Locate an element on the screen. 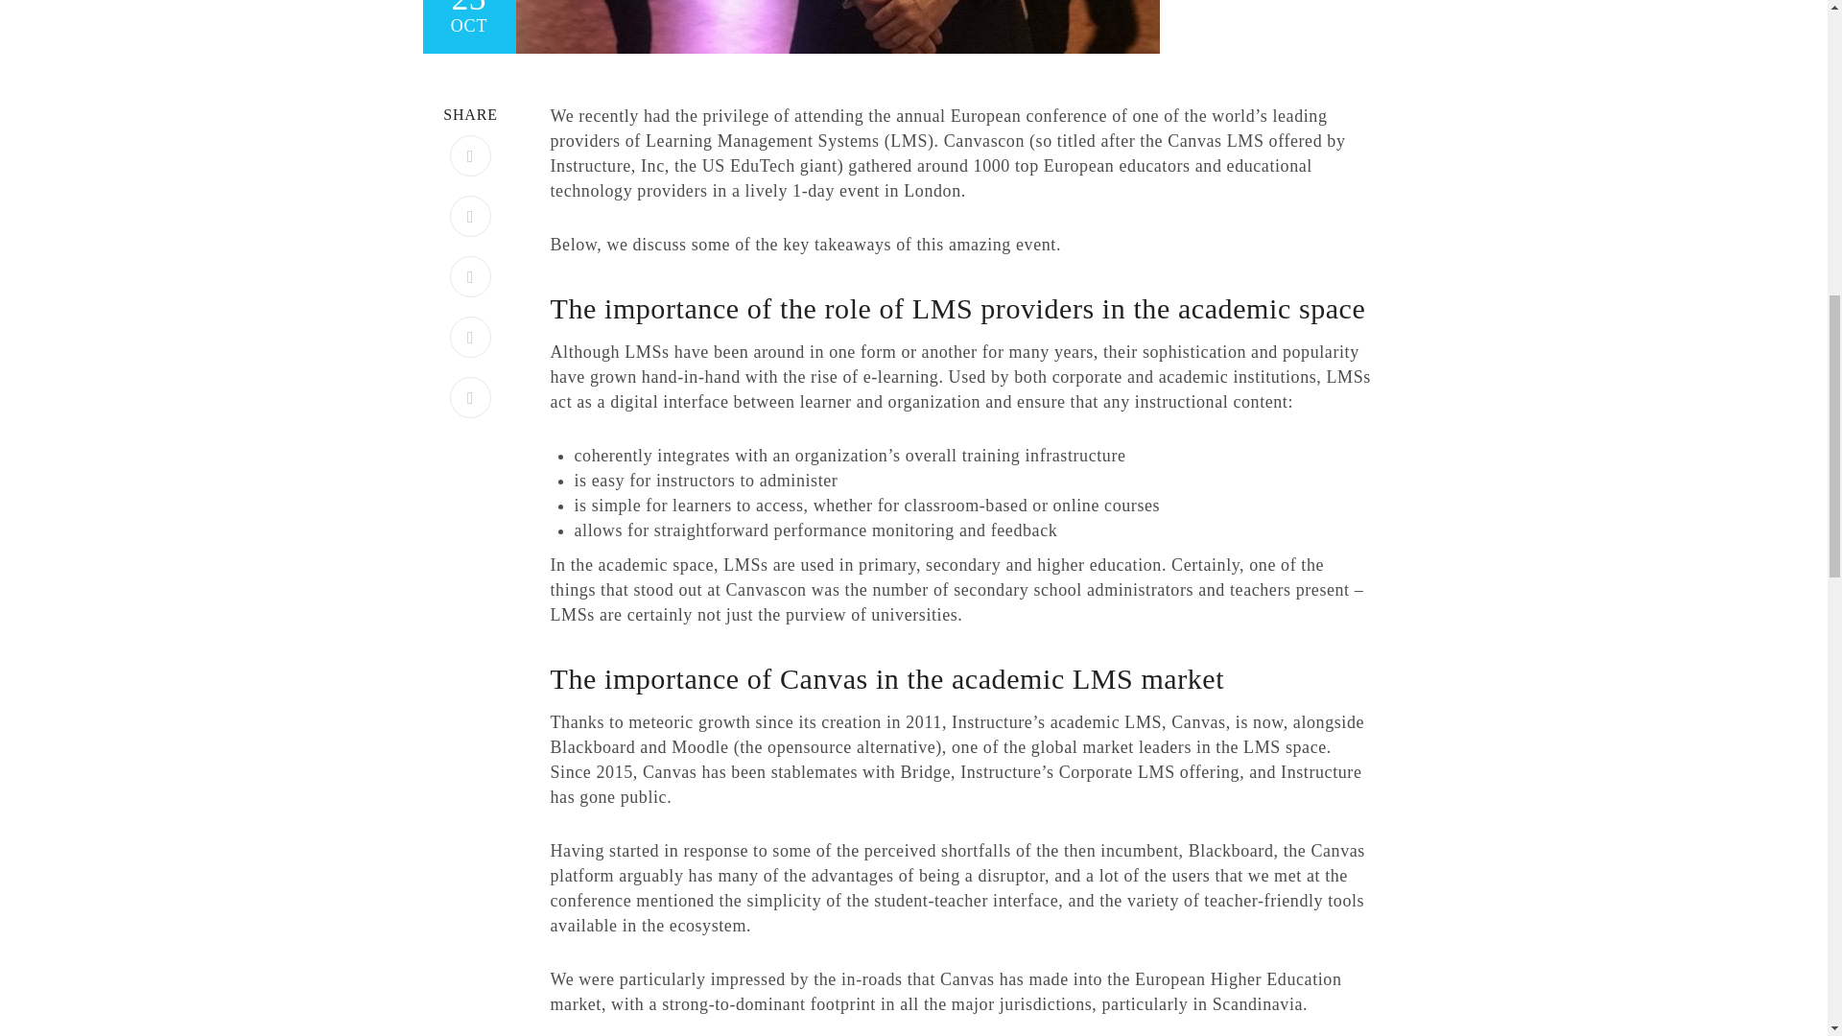  Pinterest is located at coordinates (470, 276).